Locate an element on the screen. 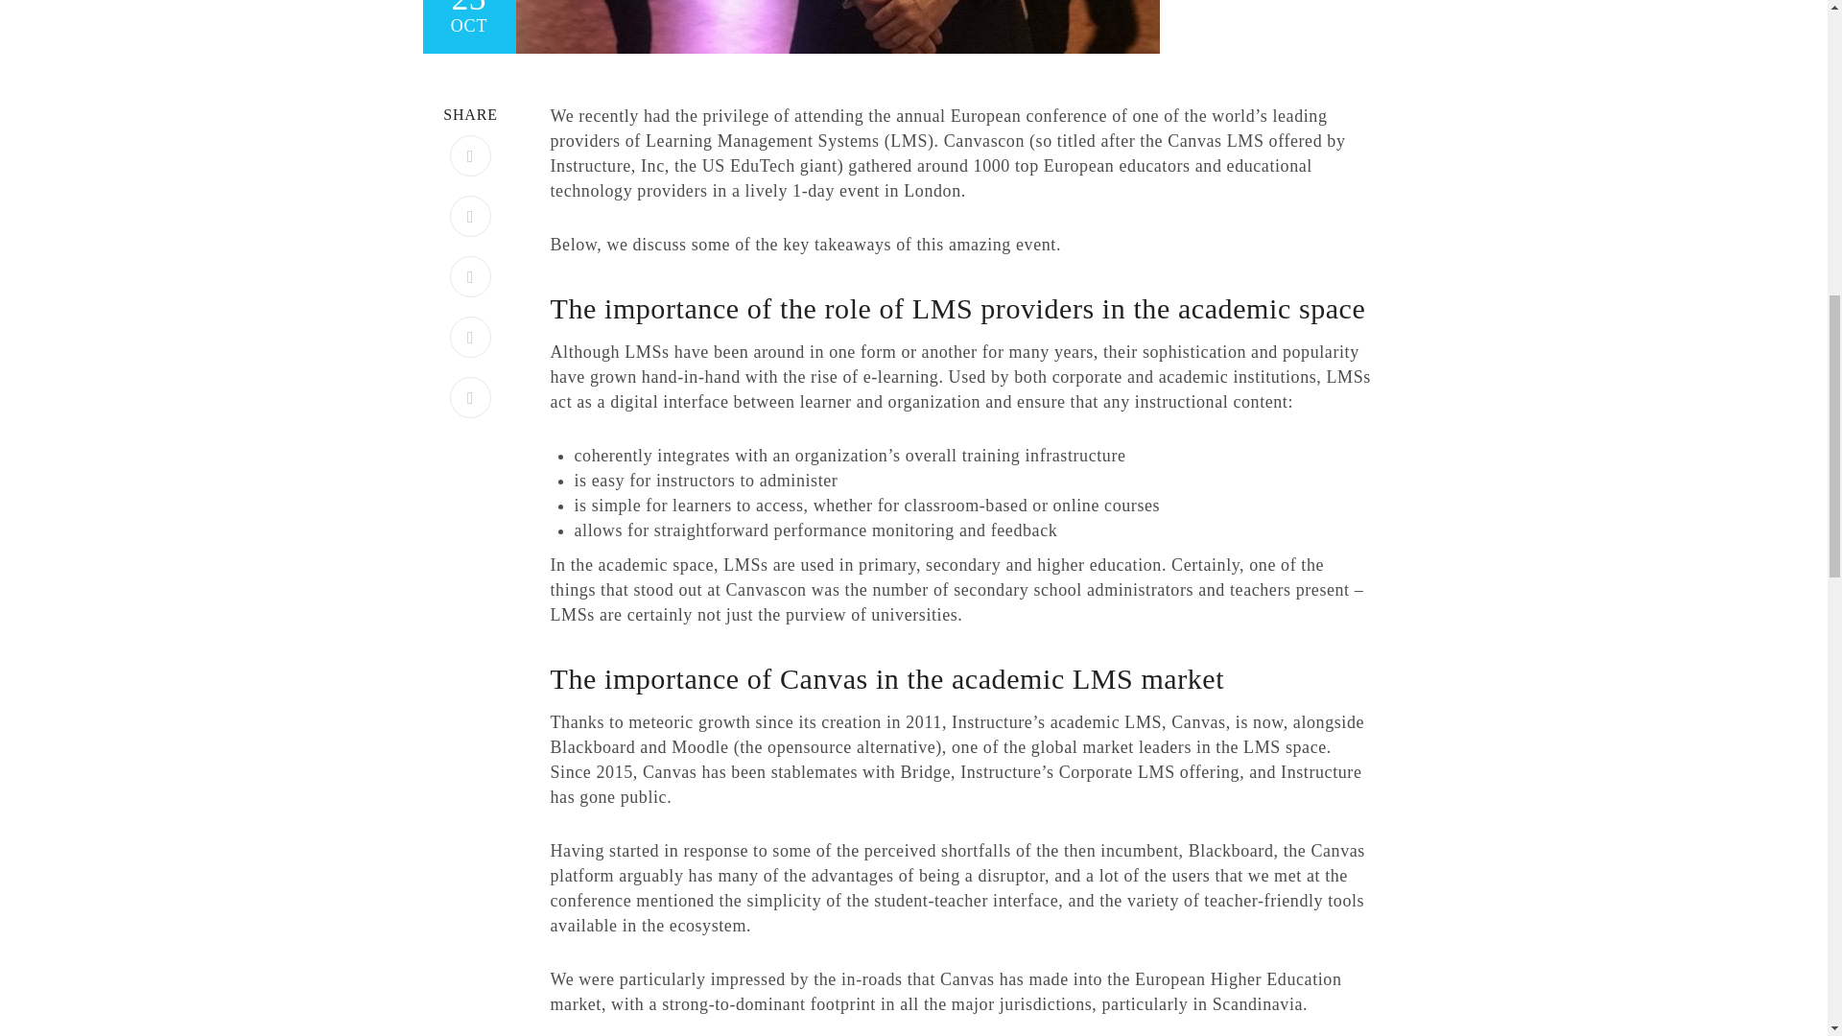  Pinterest is located at coordinates (470, 276).